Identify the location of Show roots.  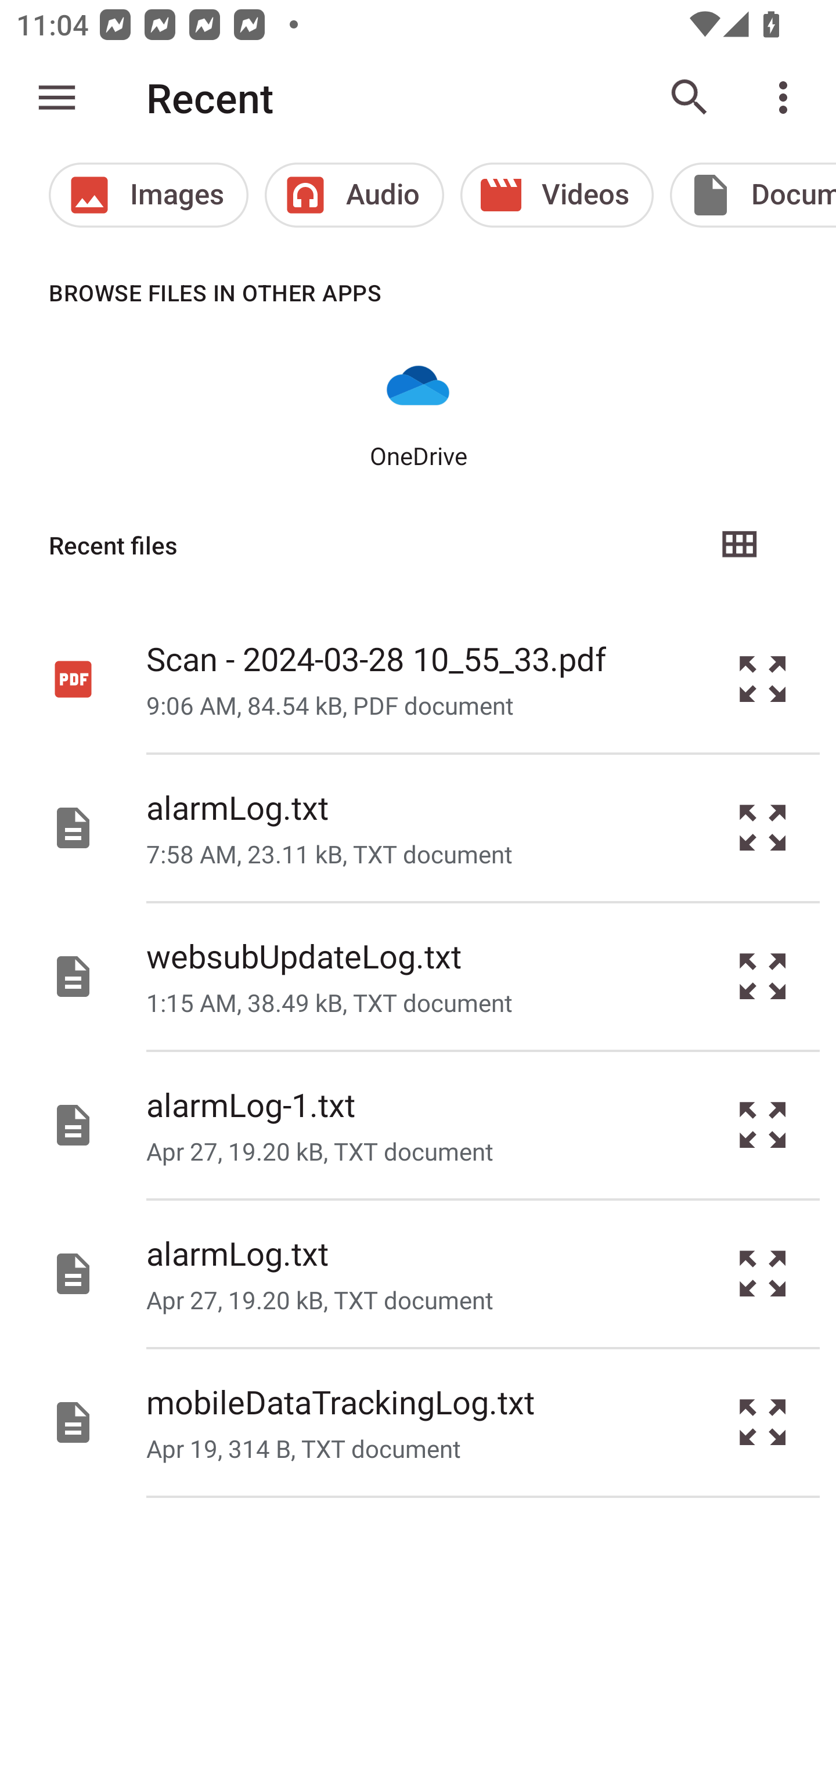
(57, 98).